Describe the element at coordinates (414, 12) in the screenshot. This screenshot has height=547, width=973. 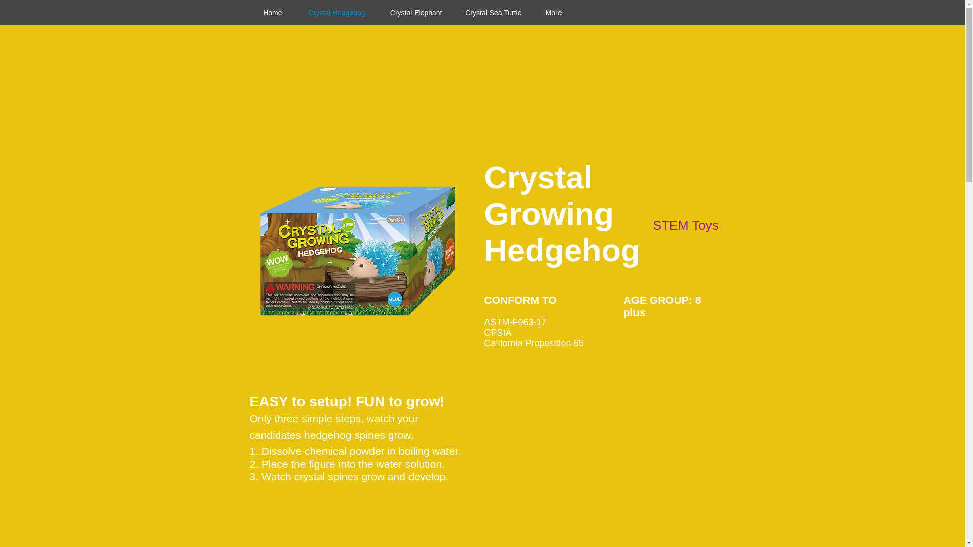
I see `Crystal Elephant` at that location.